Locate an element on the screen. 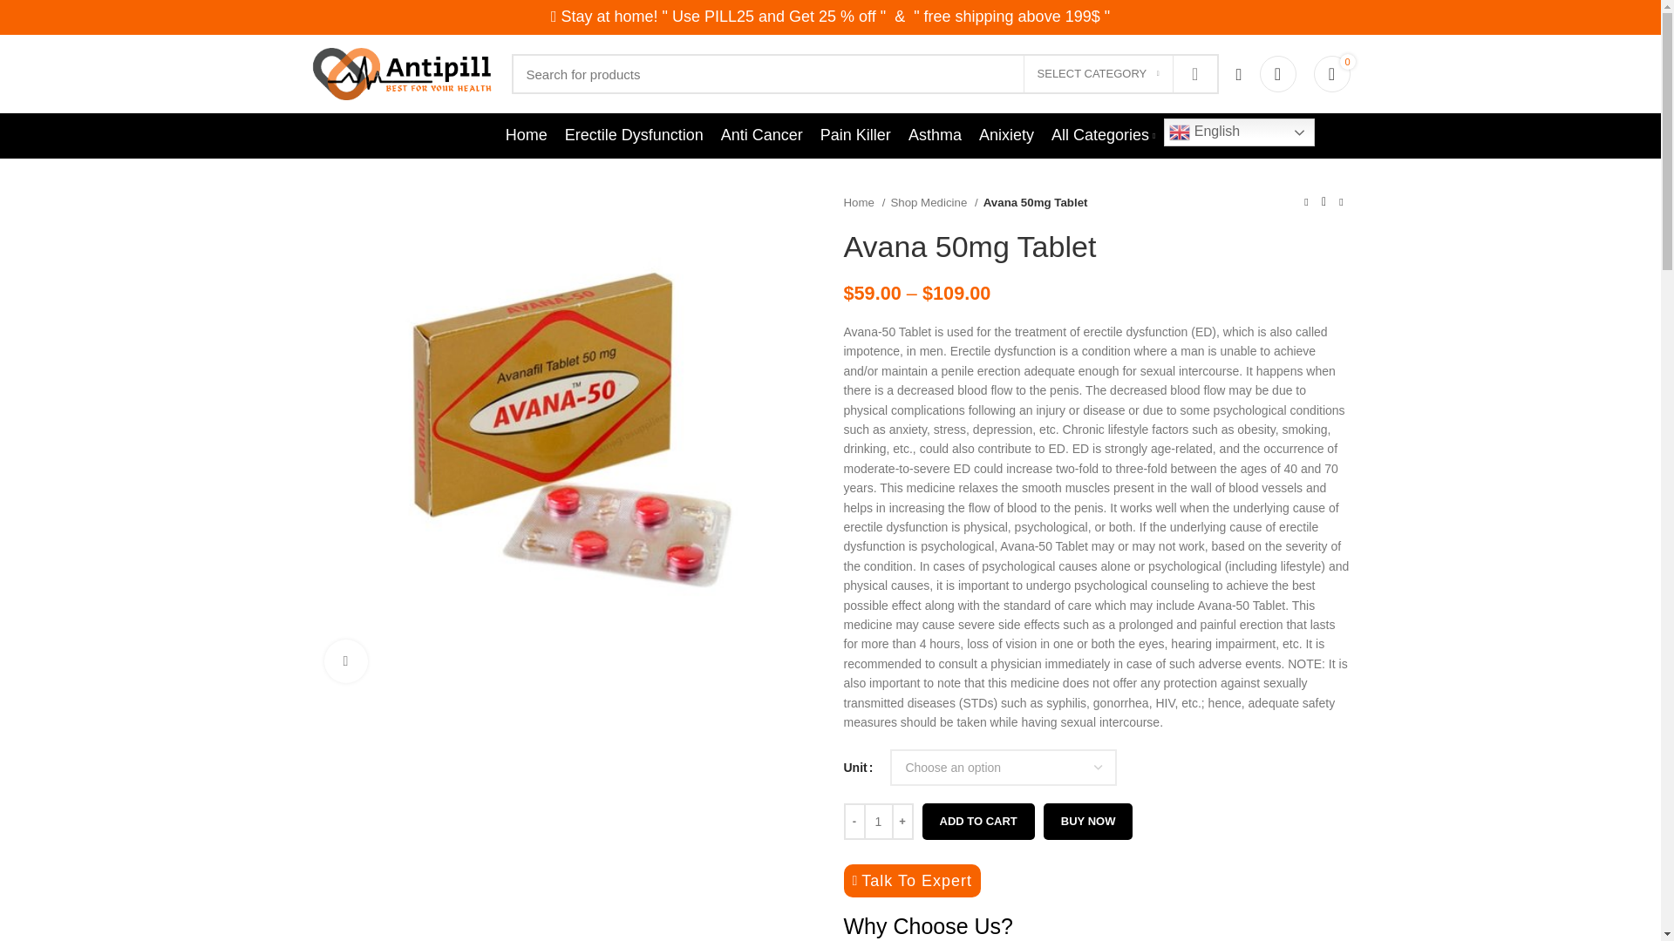 Image resolution: width=1674 pixels, height=941 pixels. 0 is located at coordinates (1330, 73).